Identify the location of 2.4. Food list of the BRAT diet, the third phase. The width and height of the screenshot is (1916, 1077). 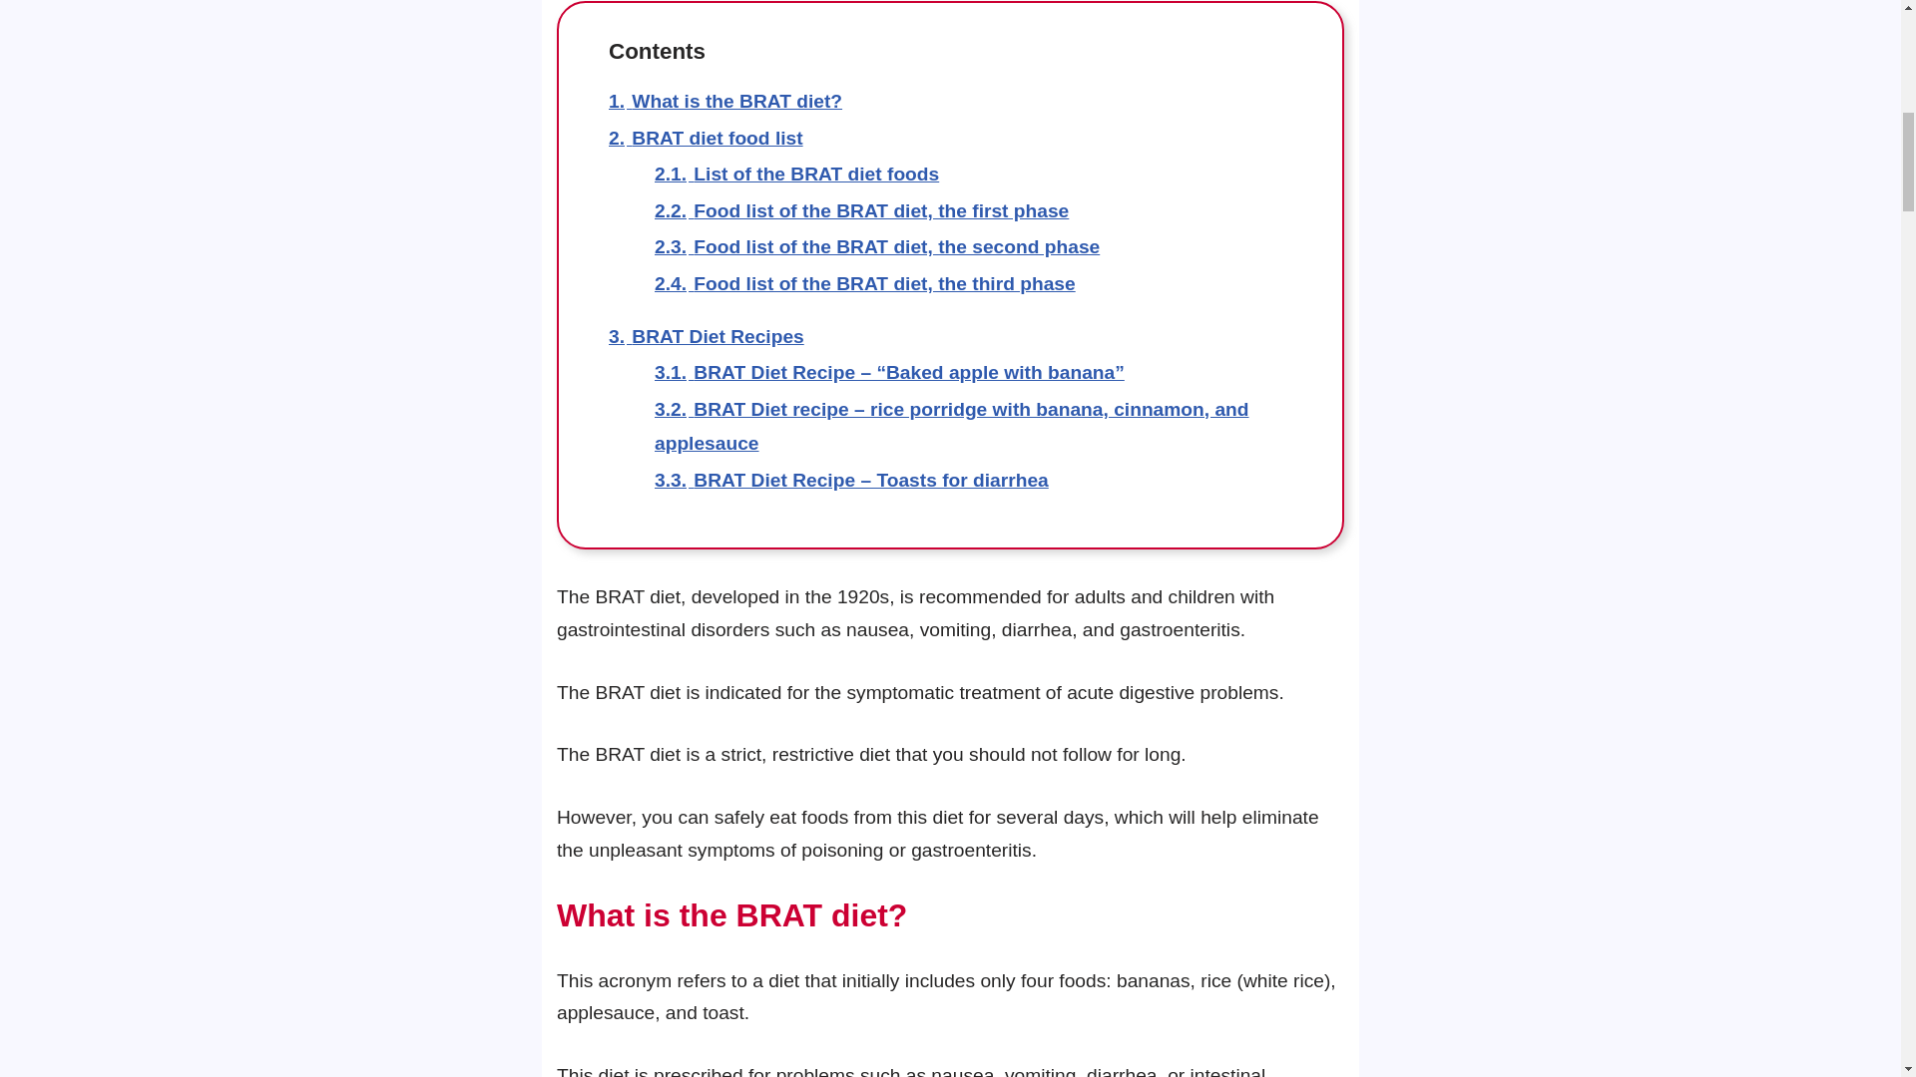
(864, 283).